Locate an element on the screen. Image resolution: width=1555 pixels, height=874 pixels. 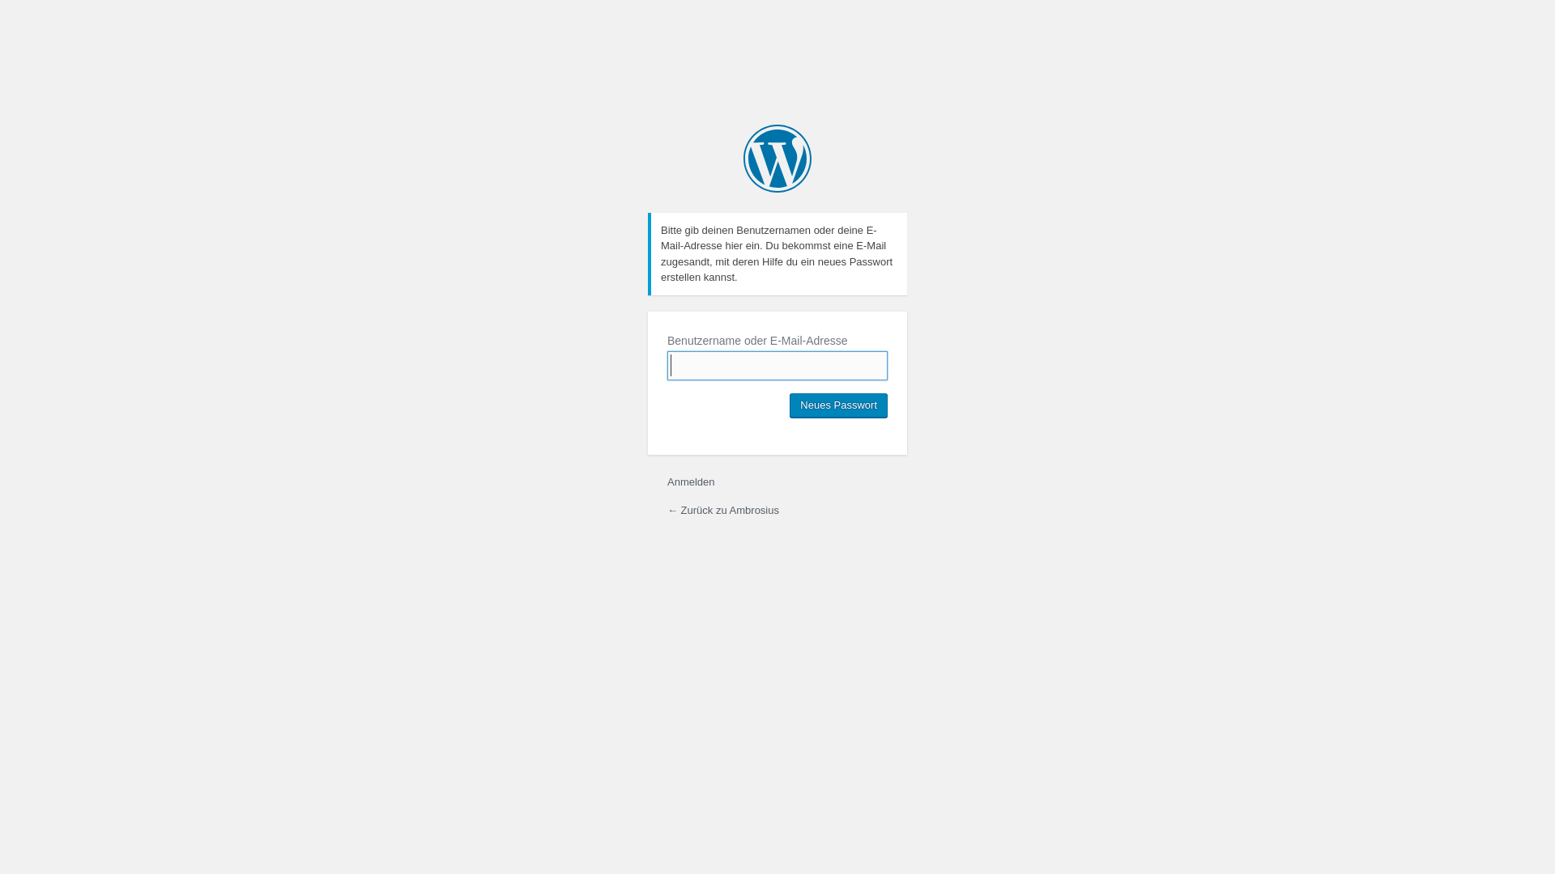
Anmelden is located at coordinates (692, 482).